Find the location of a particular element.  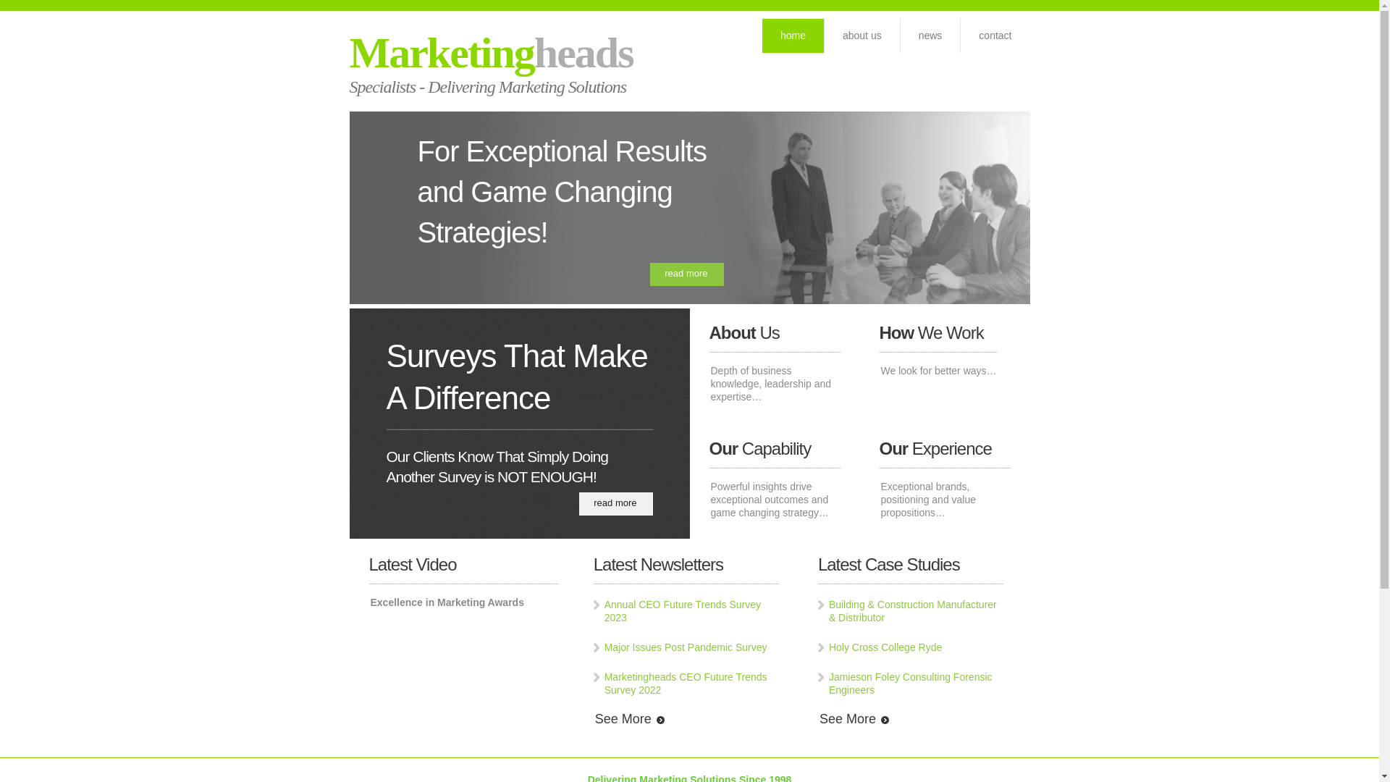

read more is located at coordinates (615, 504).